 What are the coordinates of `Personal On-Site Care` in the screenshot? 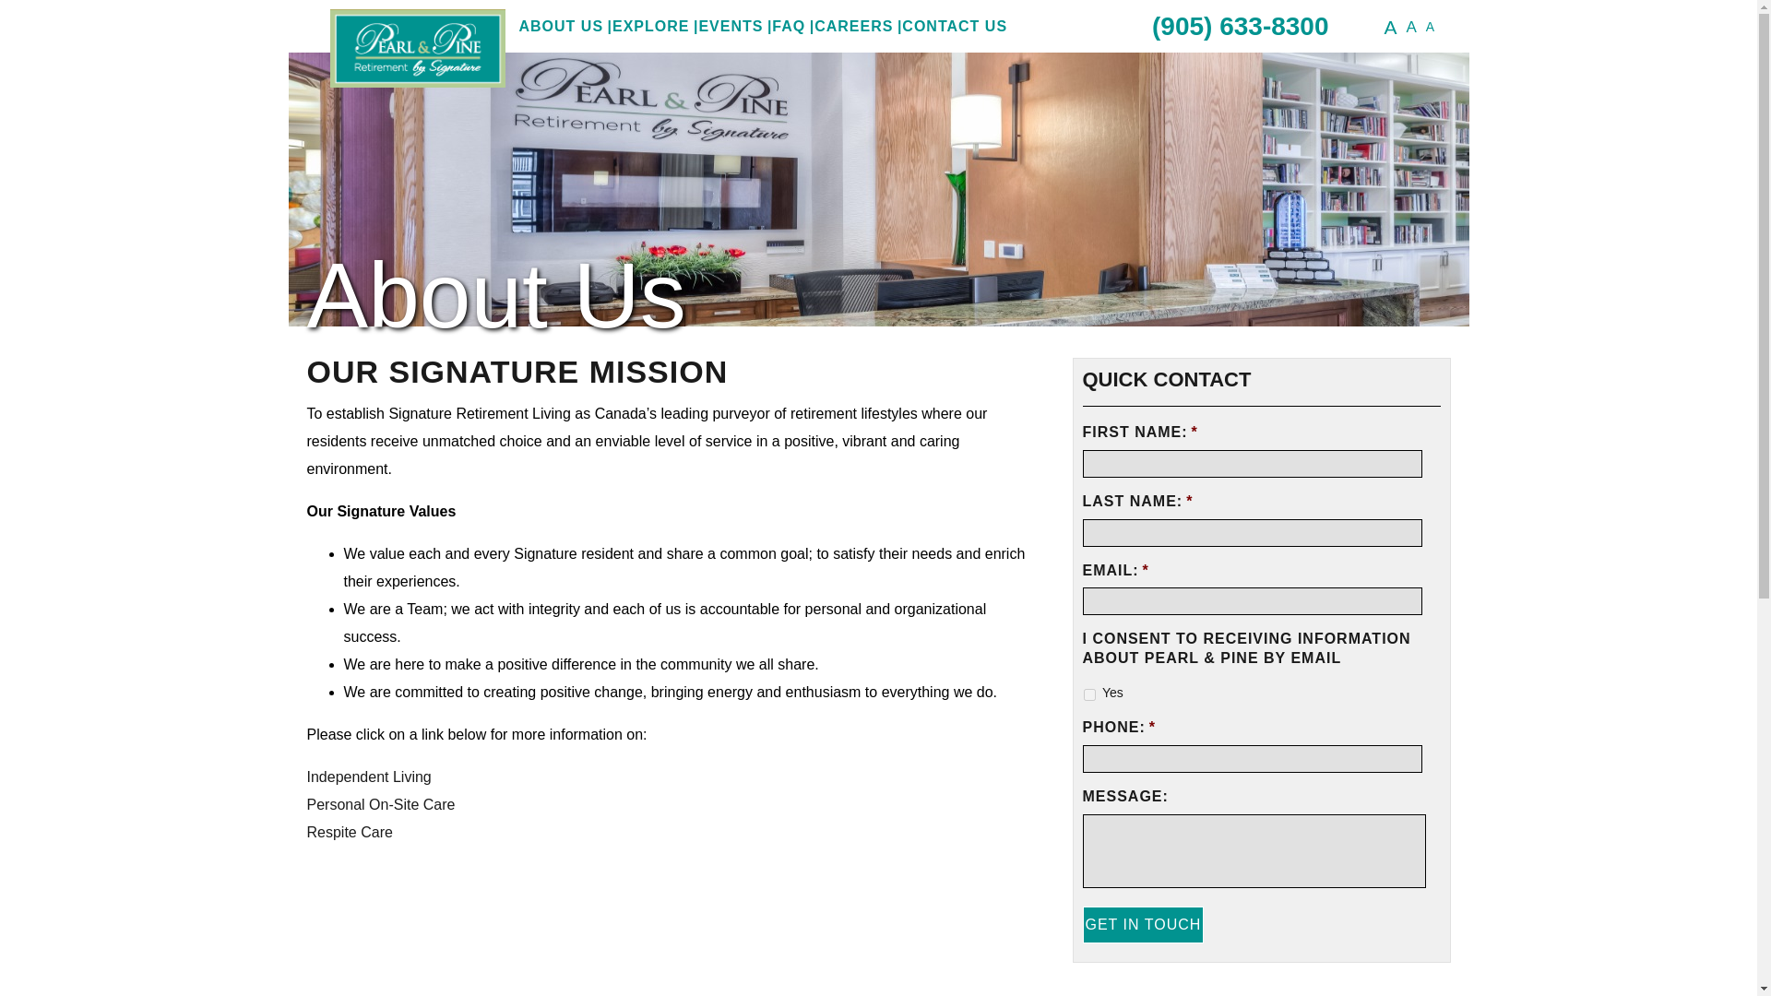 It's located at (380, 804).